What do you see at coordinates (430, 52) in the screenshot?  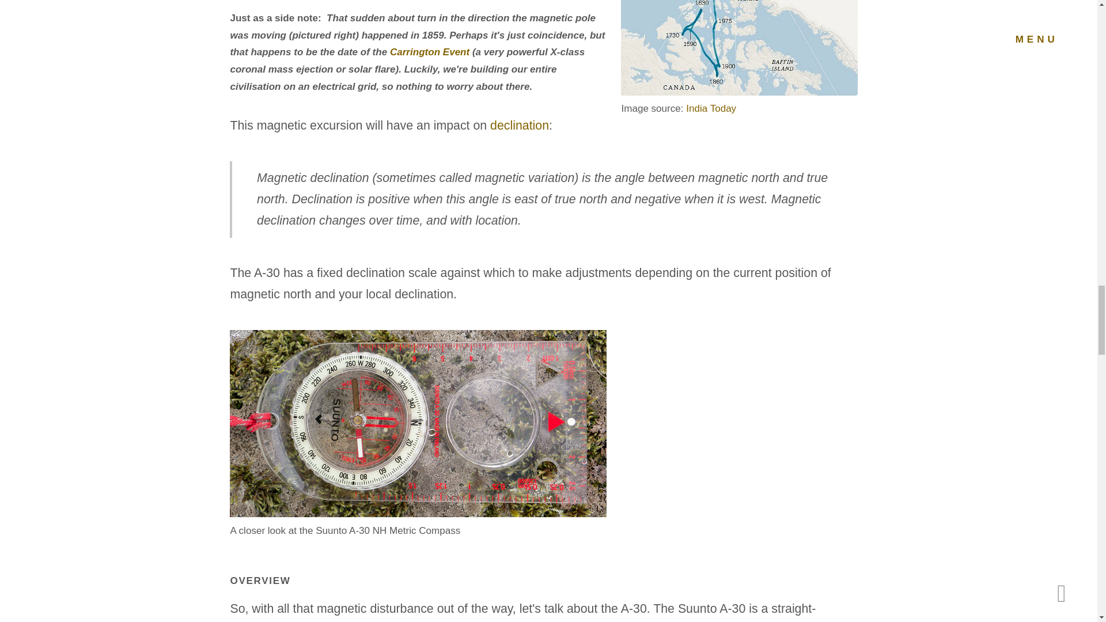 I see `Carrington Event` at bounding box center [430, 52].